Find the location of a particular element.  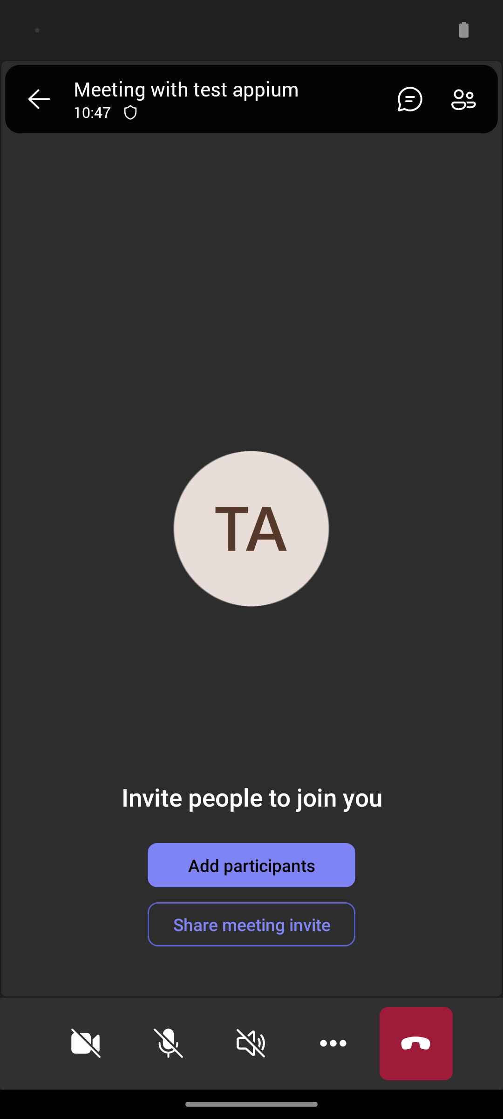

Audio is located at coordinates (251, 1043).